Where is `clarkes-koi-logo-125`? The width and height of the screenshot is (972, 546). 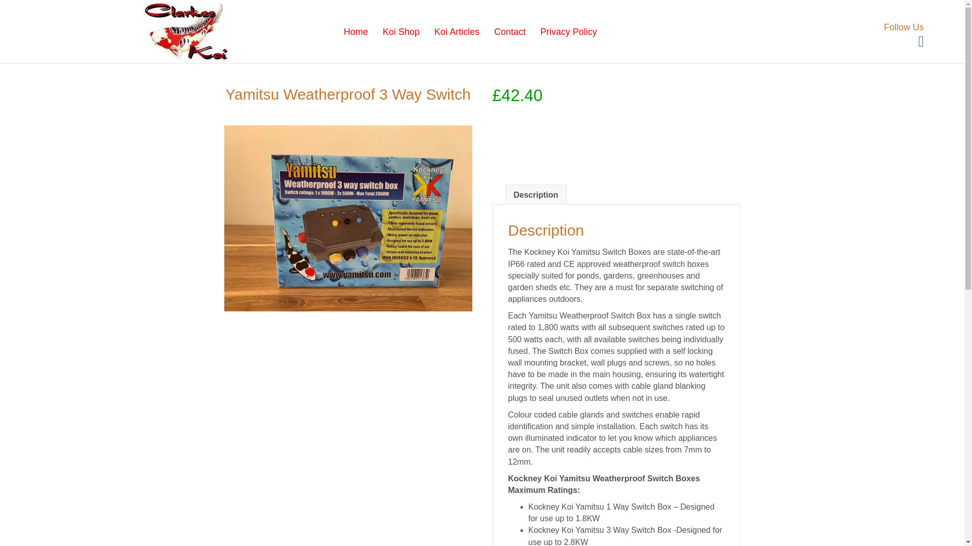
clarkes-koi-logo-125 is located at coordinates (186, 31).